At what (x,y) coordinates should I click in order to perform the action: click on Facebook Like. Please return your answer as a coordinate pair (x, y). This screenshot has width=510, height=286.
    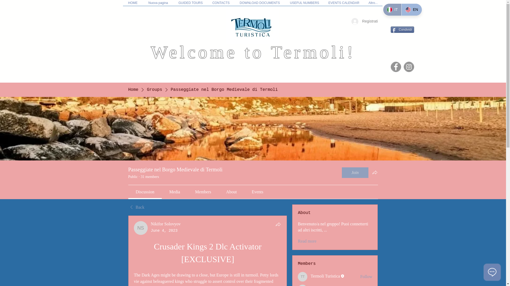
    Looking at the image, I should click on (402, 46).